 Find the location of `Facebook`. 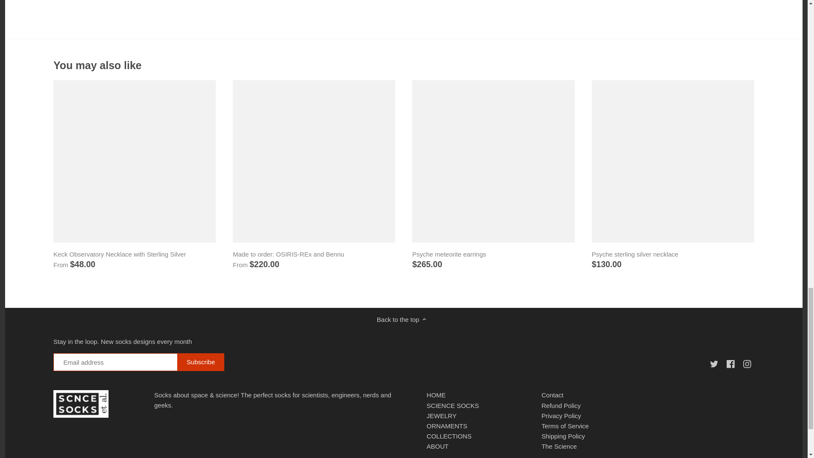

Facebook is located at coordinates (730, 364).